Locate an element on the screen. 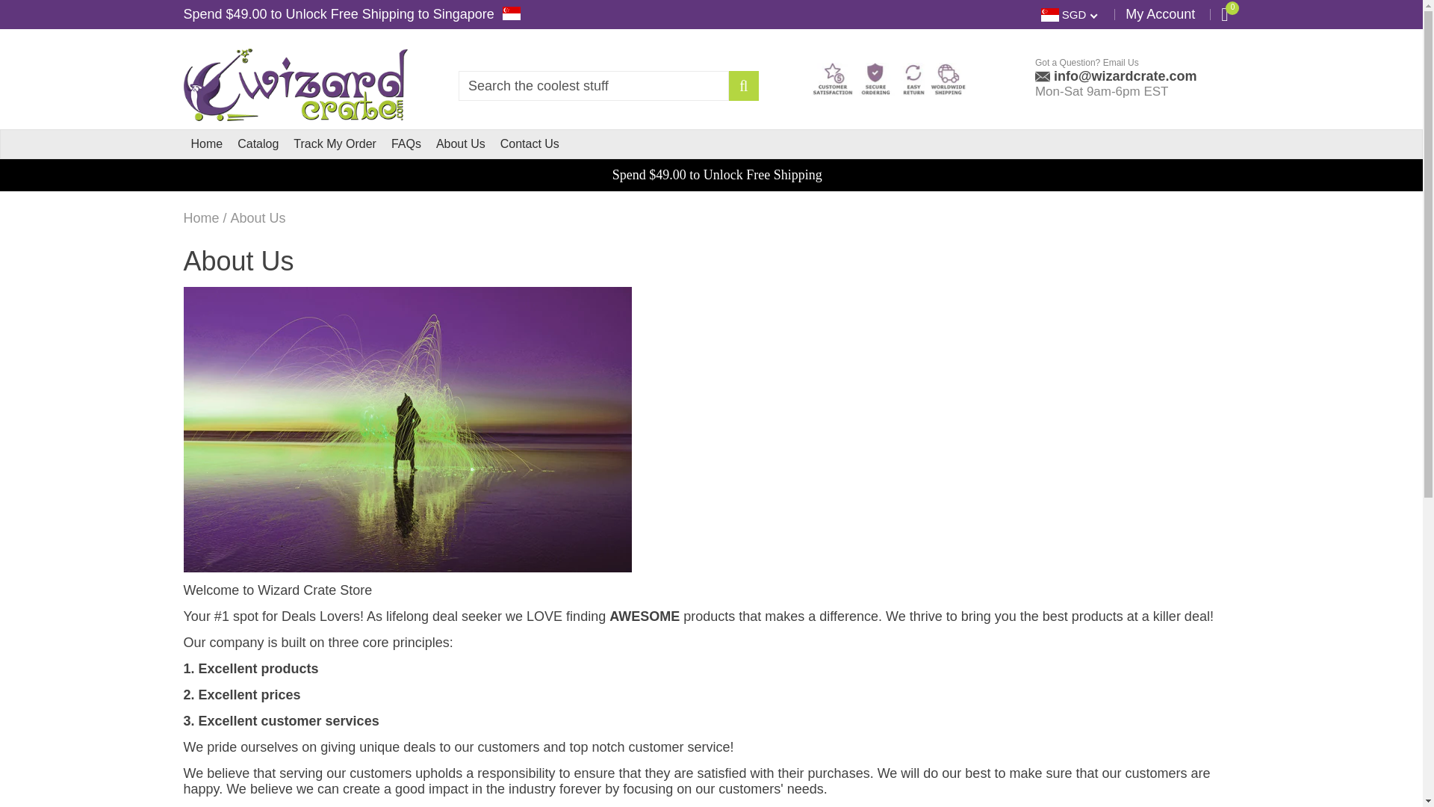  Catalog is located at coordinates (258, 143).